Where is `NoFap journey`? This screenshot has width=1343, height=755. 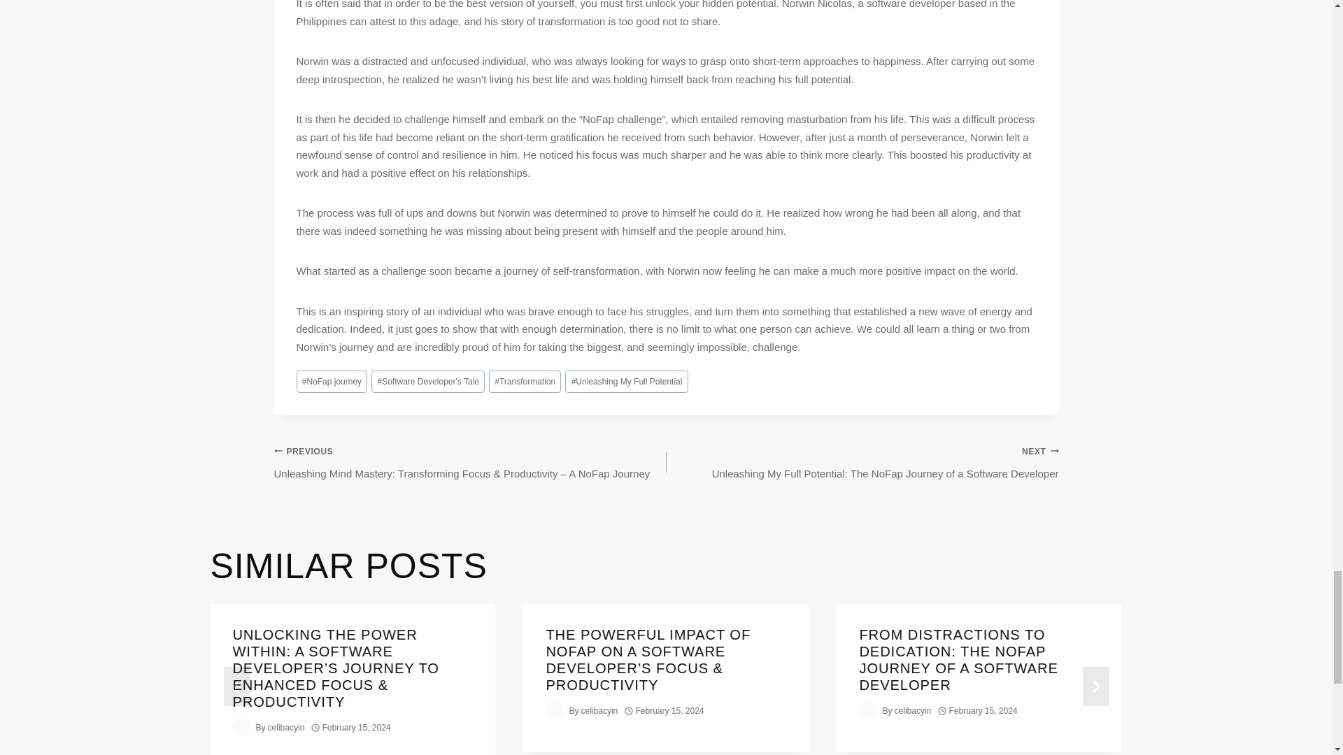 NoFap journey is located at coordinates (332, 382).